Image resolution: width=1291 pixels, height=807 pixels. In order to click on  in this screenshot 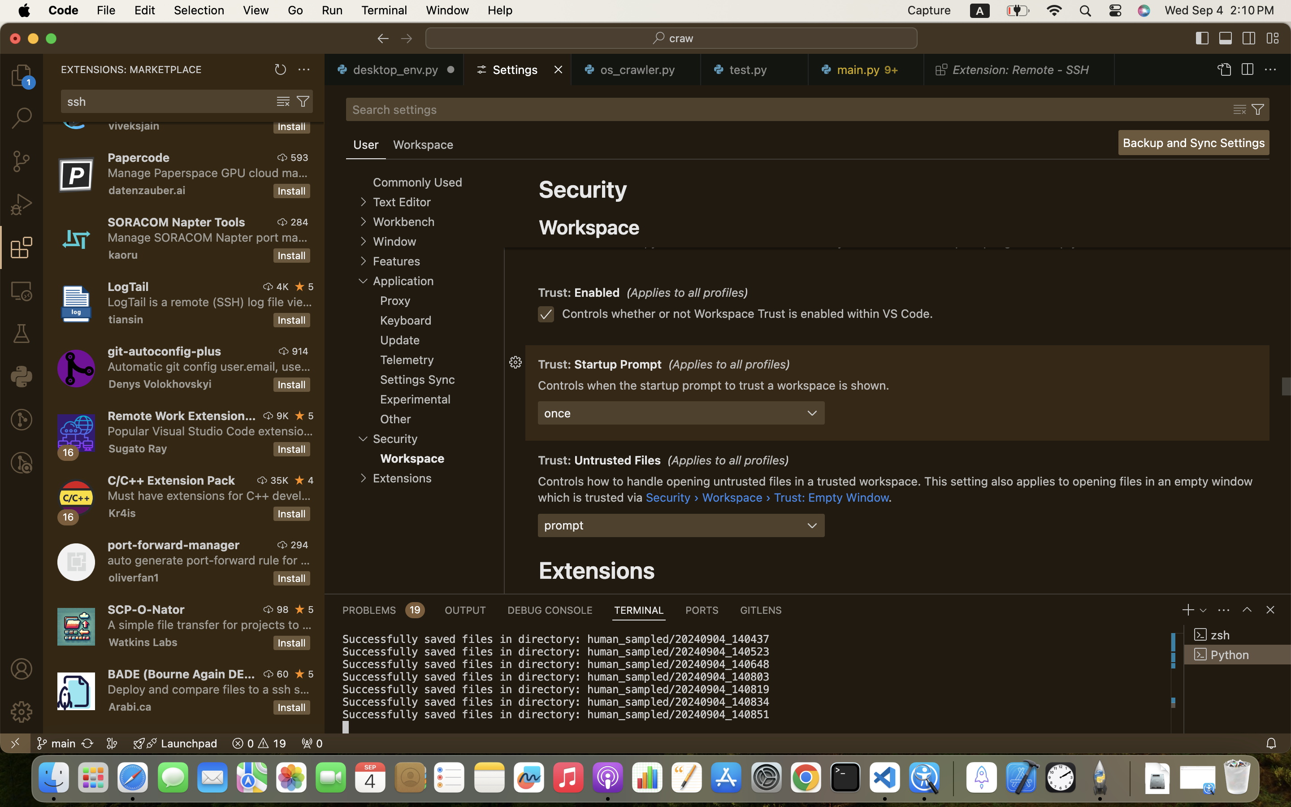, I will do `click(283, 101)`.